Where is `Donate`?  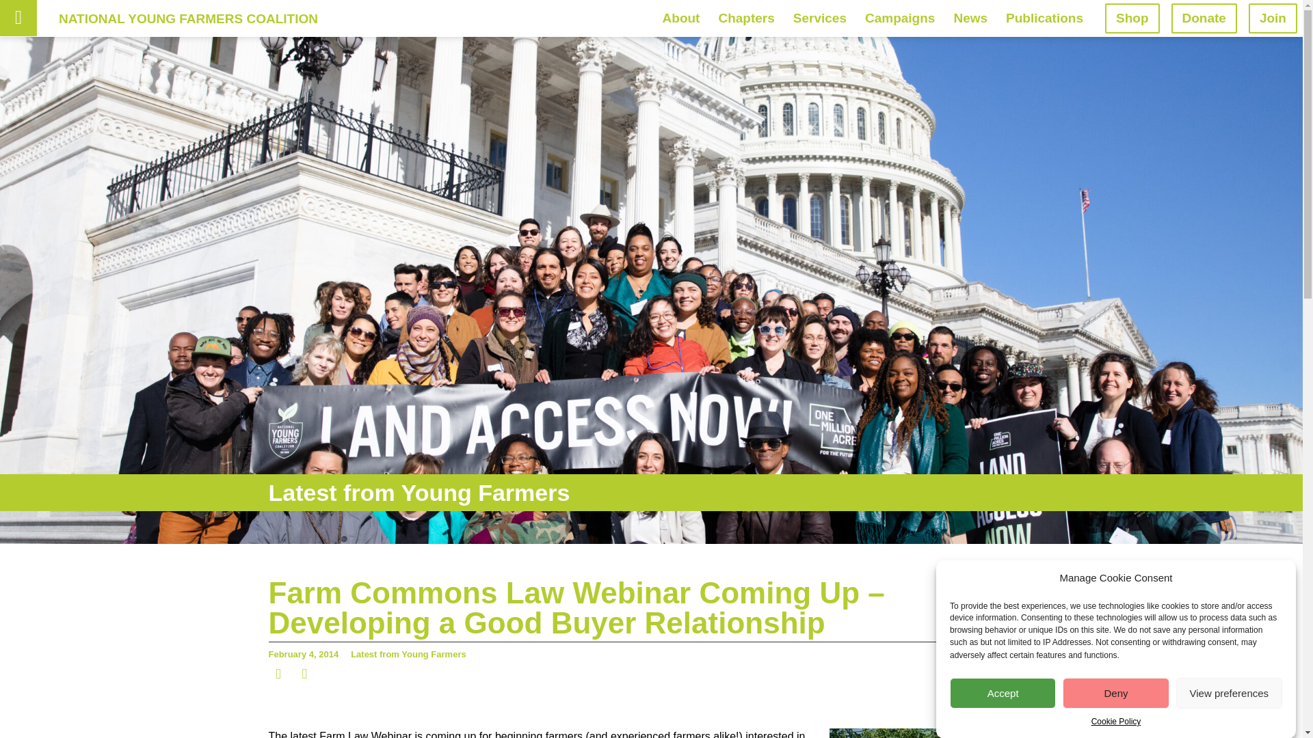
Donate is located at coordinates (1204, 18).